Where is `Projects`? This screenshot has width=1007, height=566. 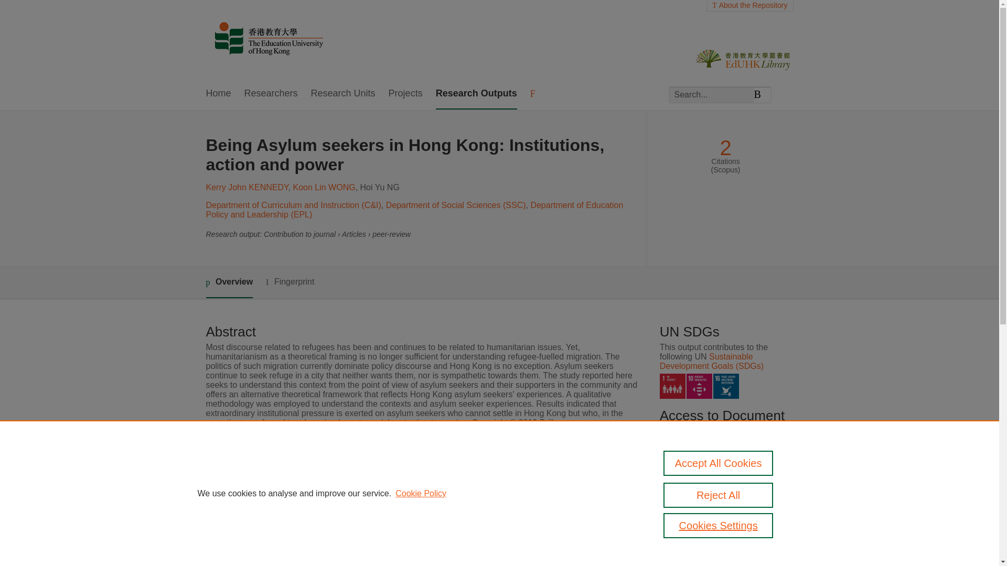 Projects is located at coordinates (406, 94).